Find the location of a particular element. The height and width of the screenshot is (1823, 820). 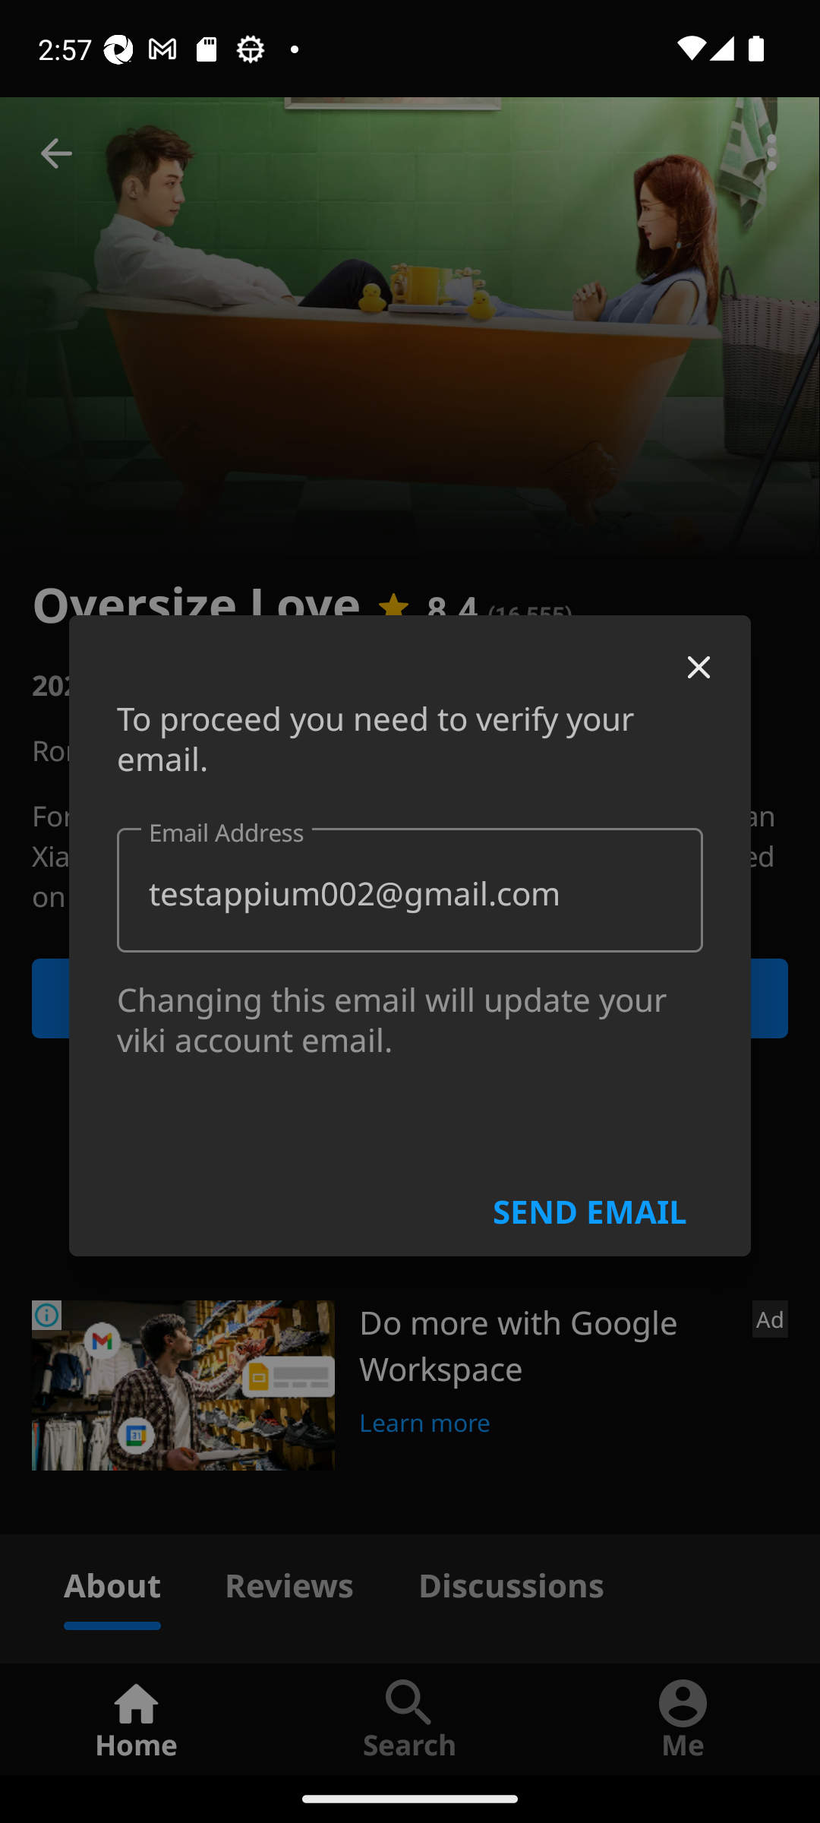

SEND EMAIL is located at coordinates (589, 1208).